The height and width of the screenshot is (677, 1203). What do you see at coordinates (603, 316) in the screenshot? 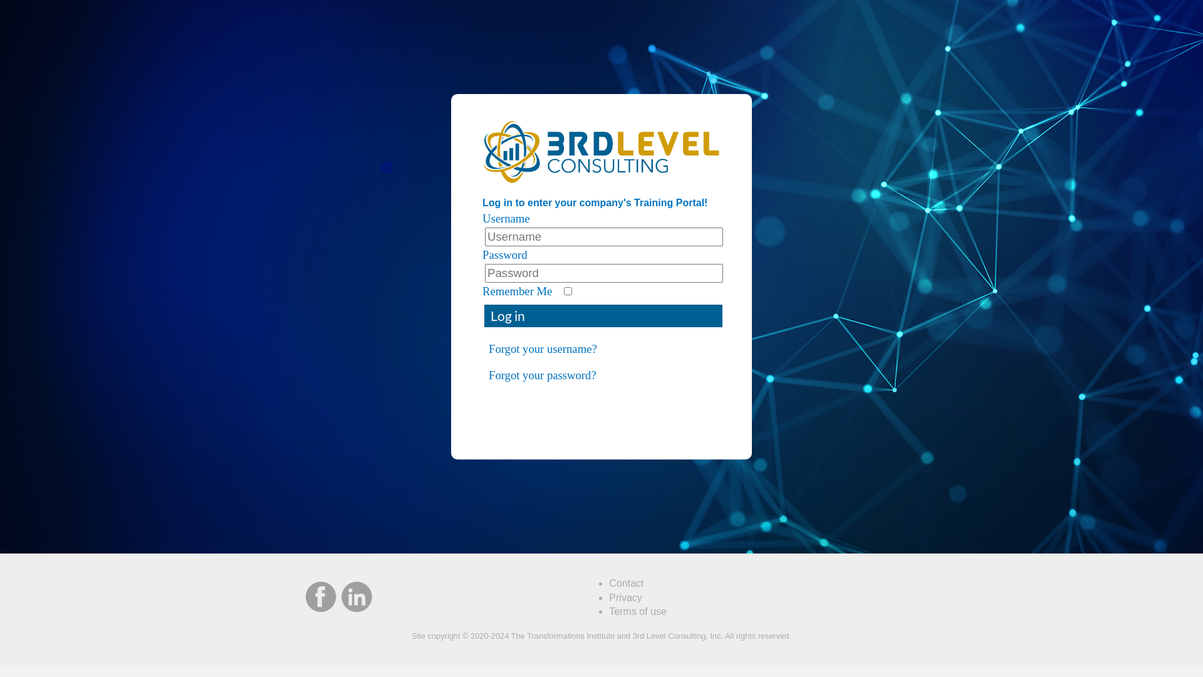
I see `Log in` at bounding box center [603, 316].